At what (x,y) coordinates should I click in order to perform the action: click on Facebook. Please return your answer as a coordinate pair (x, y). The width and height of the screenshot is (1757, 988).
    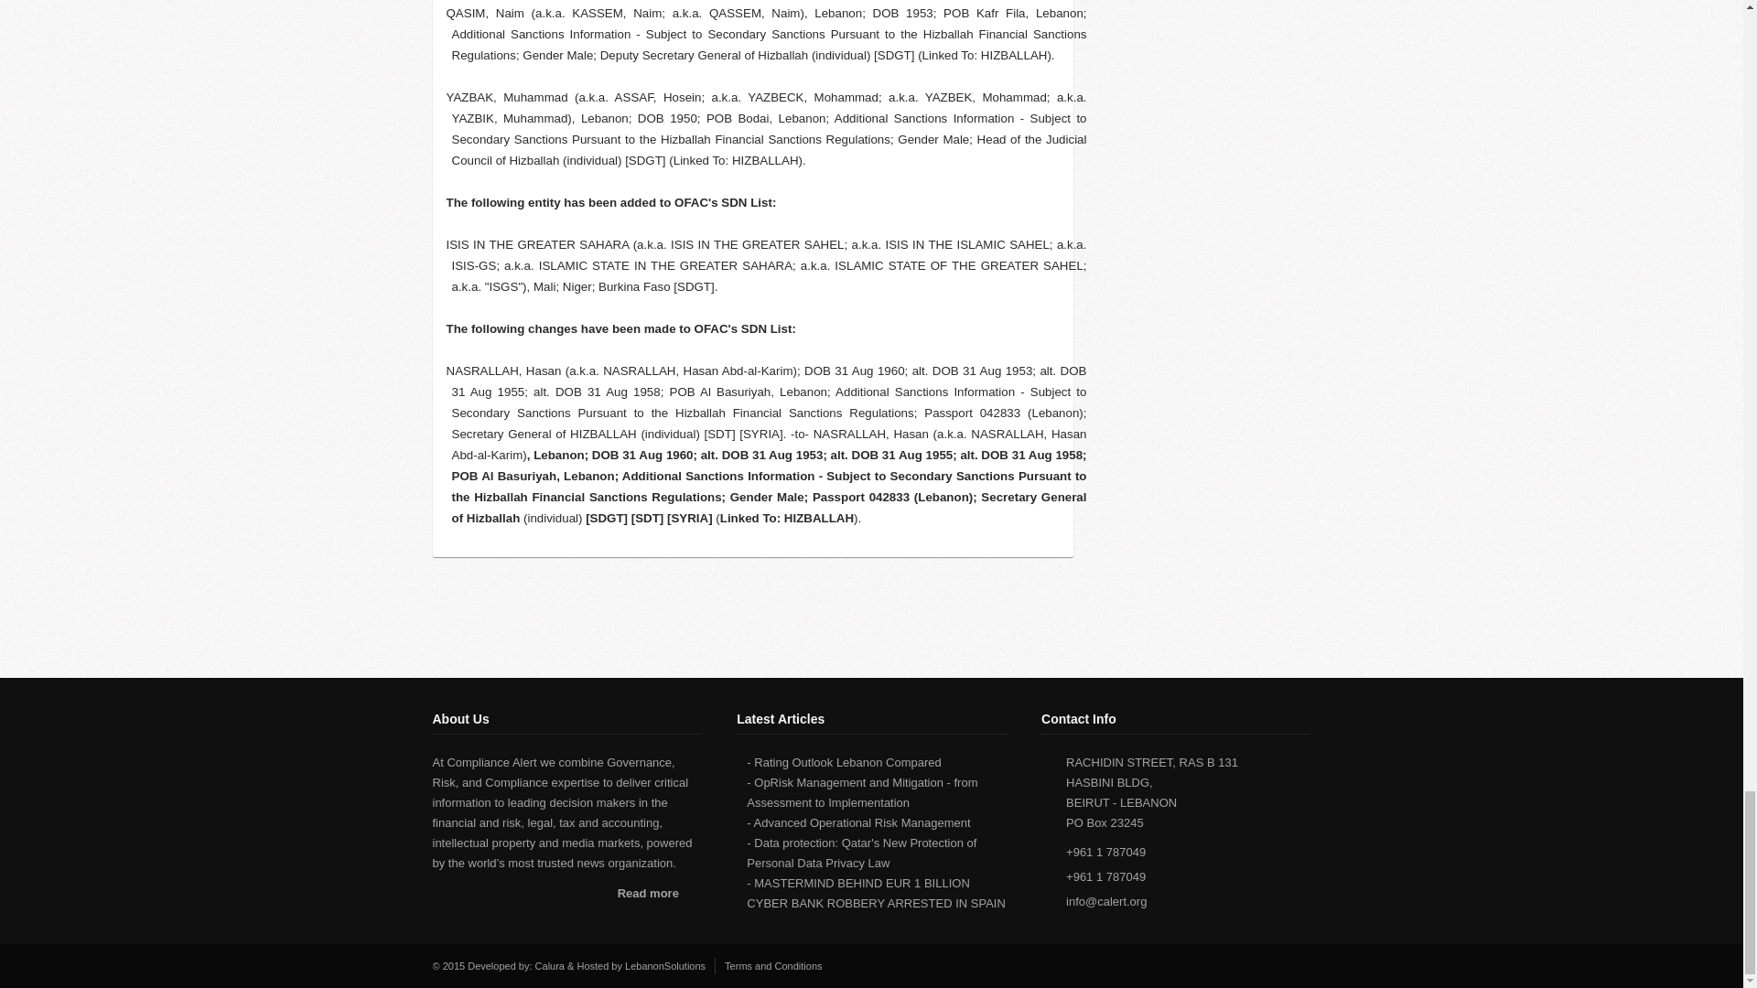
    Looking at the image, I should click on (1254, 965).